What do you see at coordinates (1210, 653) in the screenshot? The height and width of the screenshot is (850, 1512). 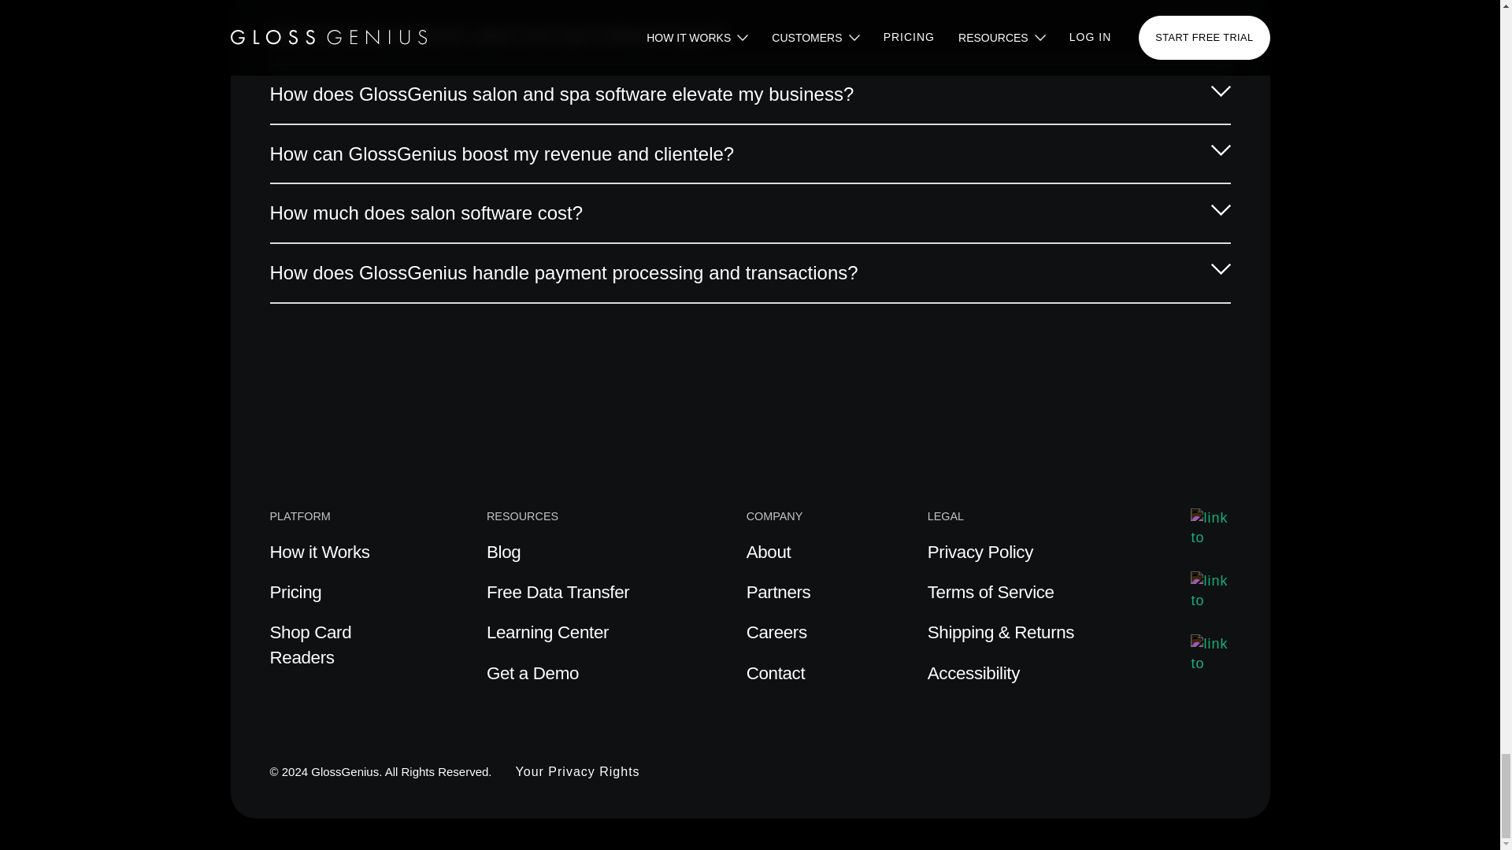 I see `GlossGenius Facebook` at bounding box center [1210, 653].